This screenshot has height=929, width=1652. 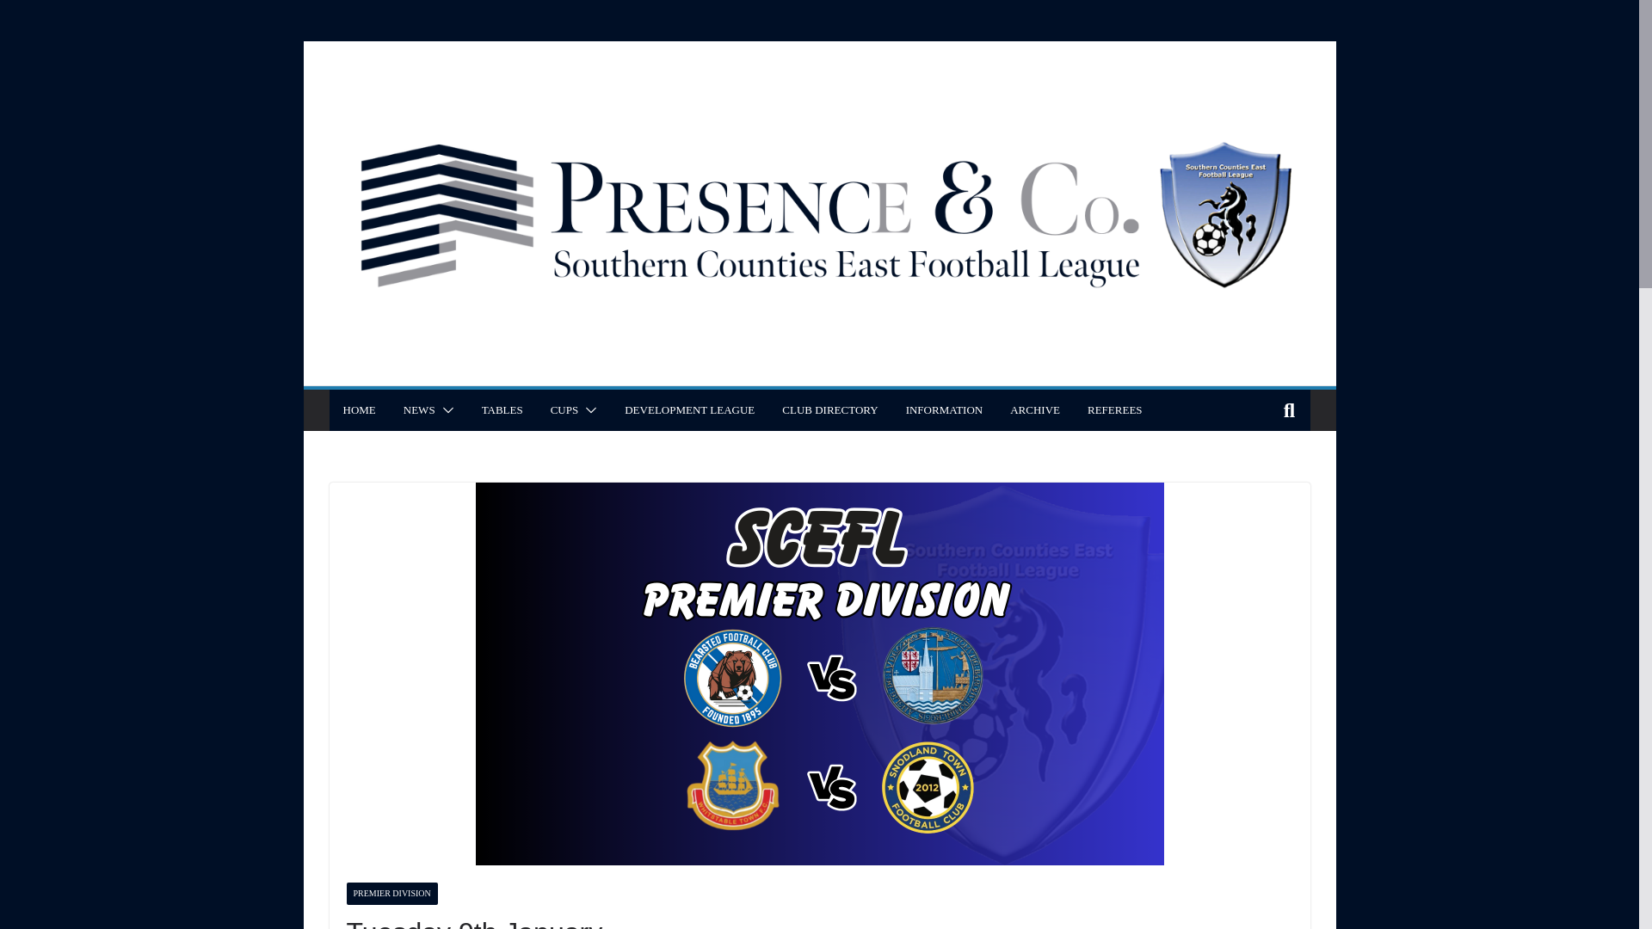 What do you see at coordinates (689, 410) in the screenshot?
I see `DEVELOPMENT LEAGUE` at bounding box center [689, 410].